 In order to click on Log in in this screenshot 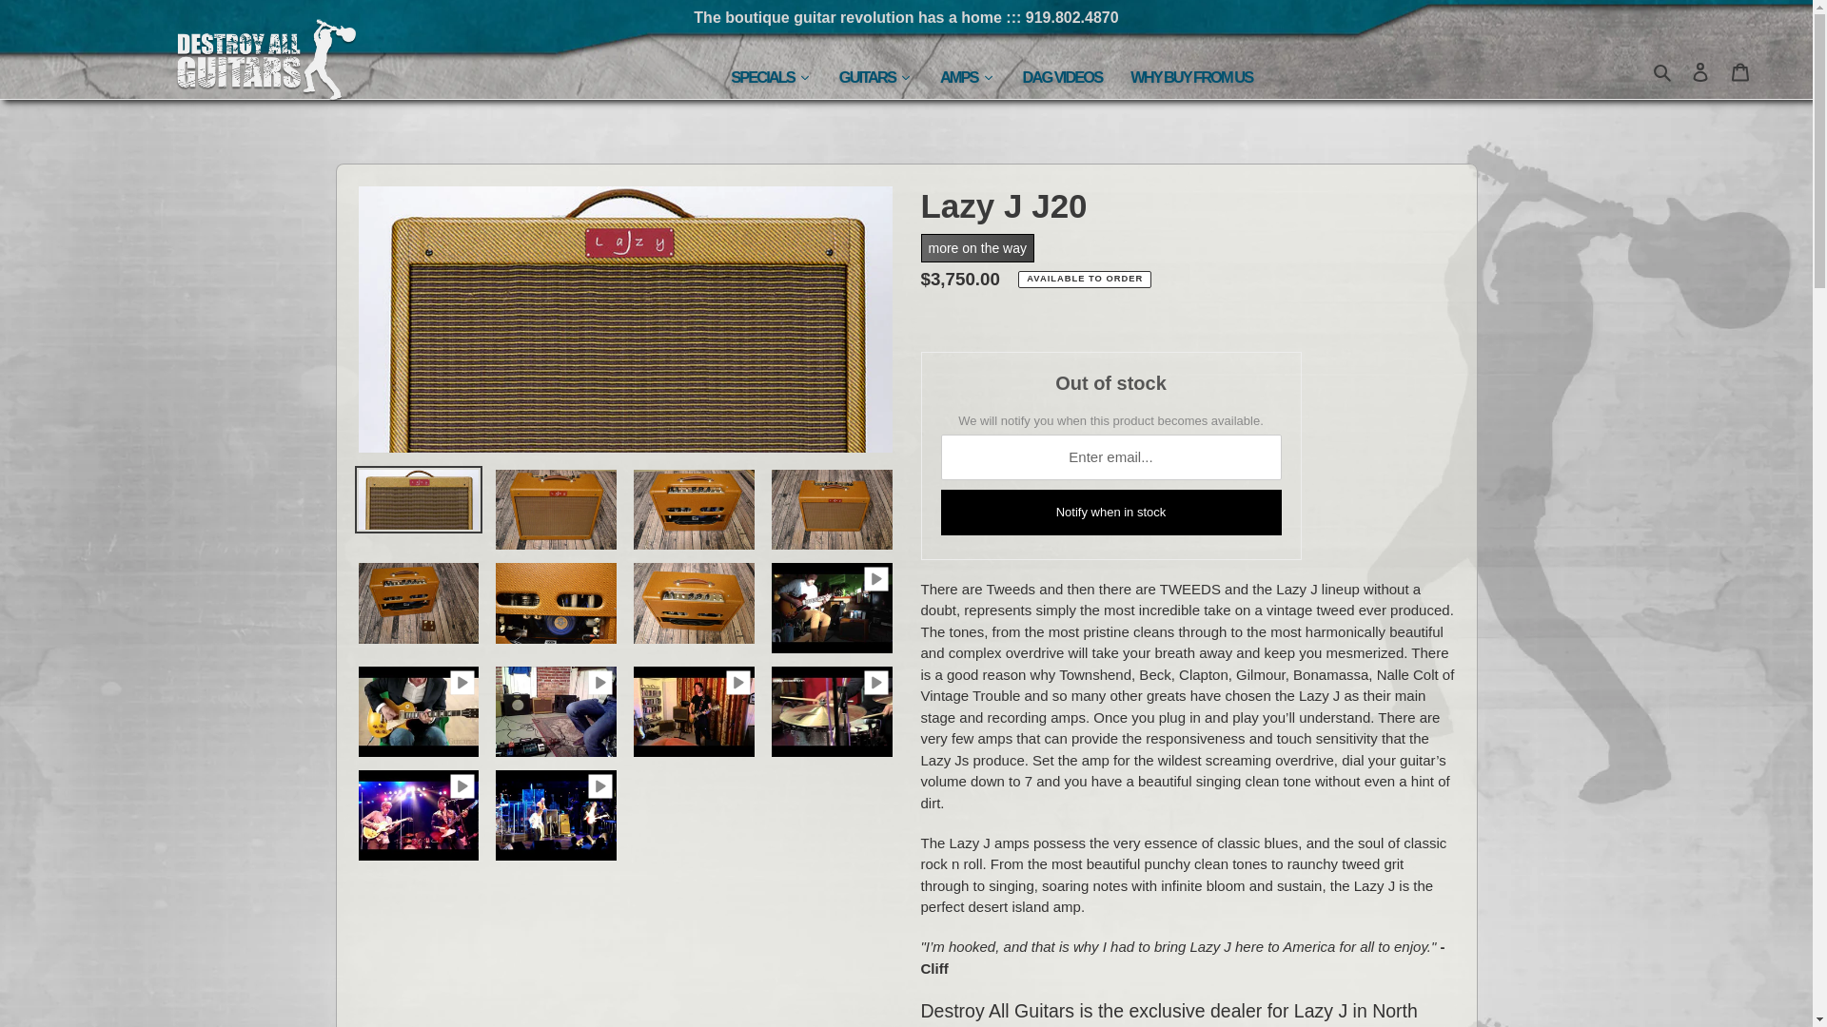, I will do `click(1700, 72)`.